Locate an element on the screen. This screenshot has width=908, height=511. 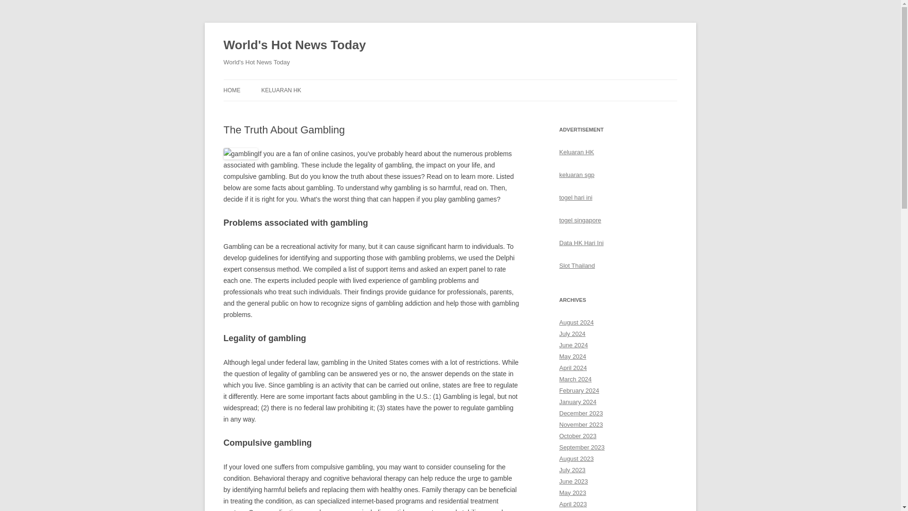
August 2024 is located at coordinates (576, 322).